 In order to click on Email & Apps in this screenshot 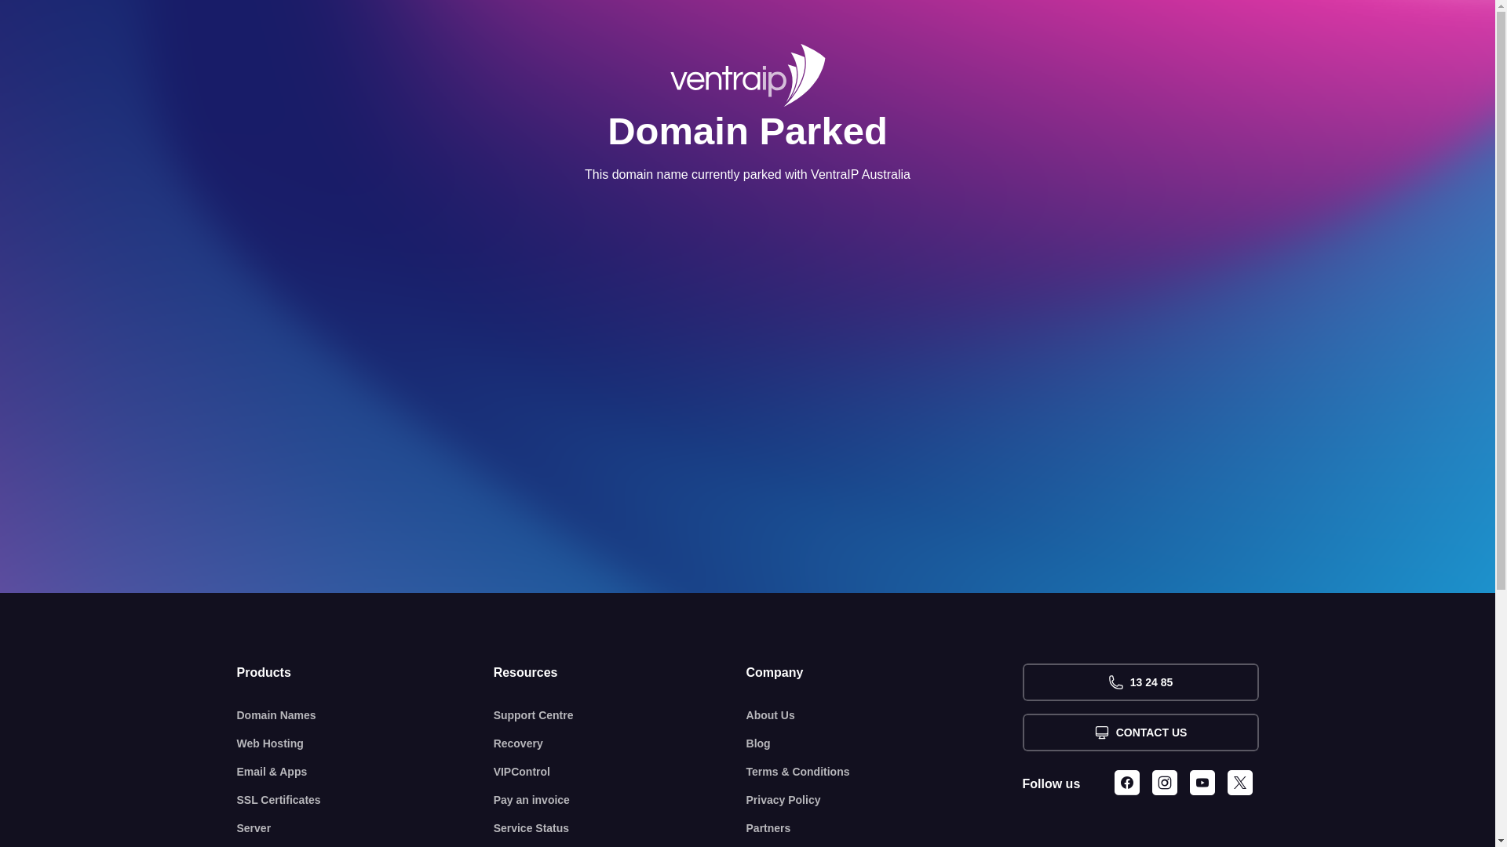, I will do `click(366, 772)`.